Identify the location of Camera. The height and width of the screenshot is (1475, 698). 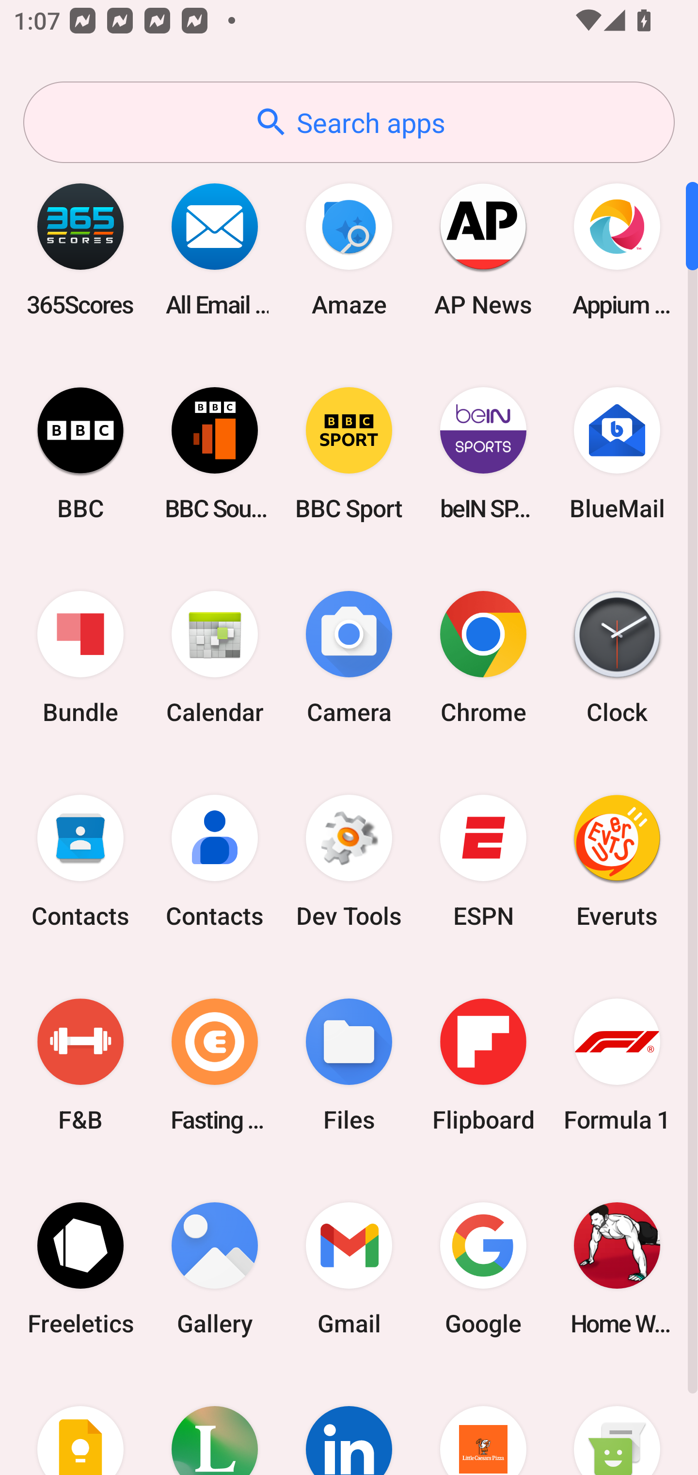
(349, 658).